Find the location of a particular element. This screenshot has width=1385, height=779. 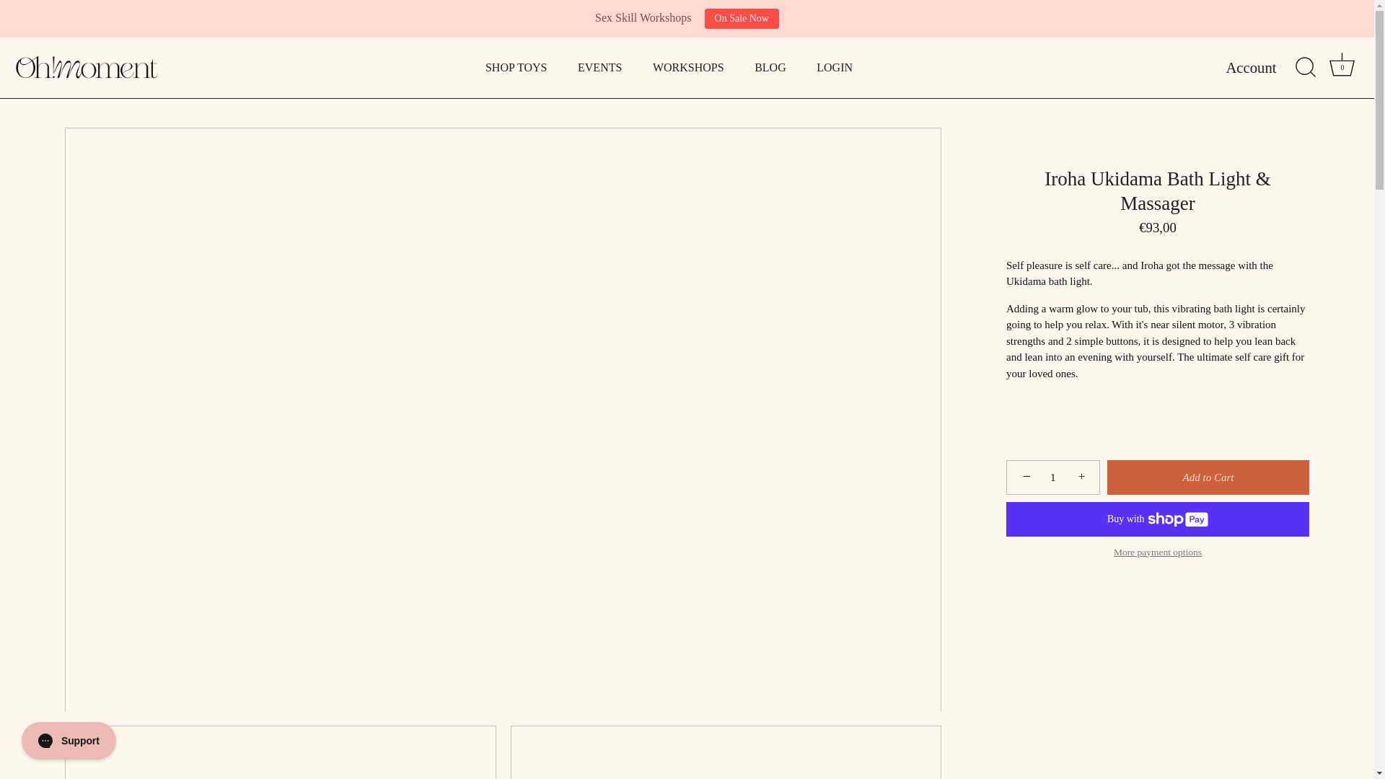

Gorgias live chat messenger is located at coordinates (1342, 64).